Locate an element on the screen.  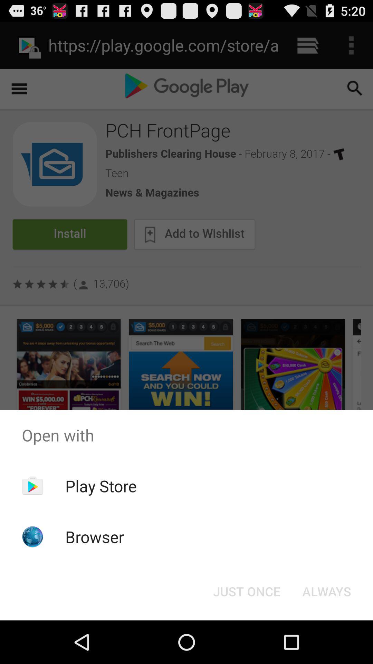
click button next to always button is located at coordinates (247, 591).